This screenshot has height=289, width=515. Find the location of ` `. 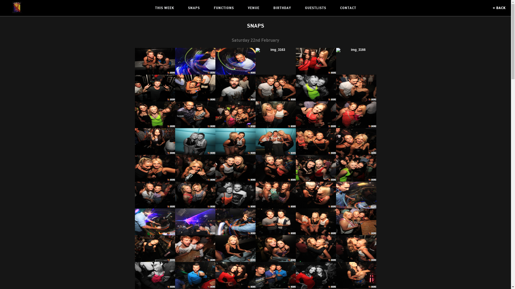

  is located at coordinates (275, 88).